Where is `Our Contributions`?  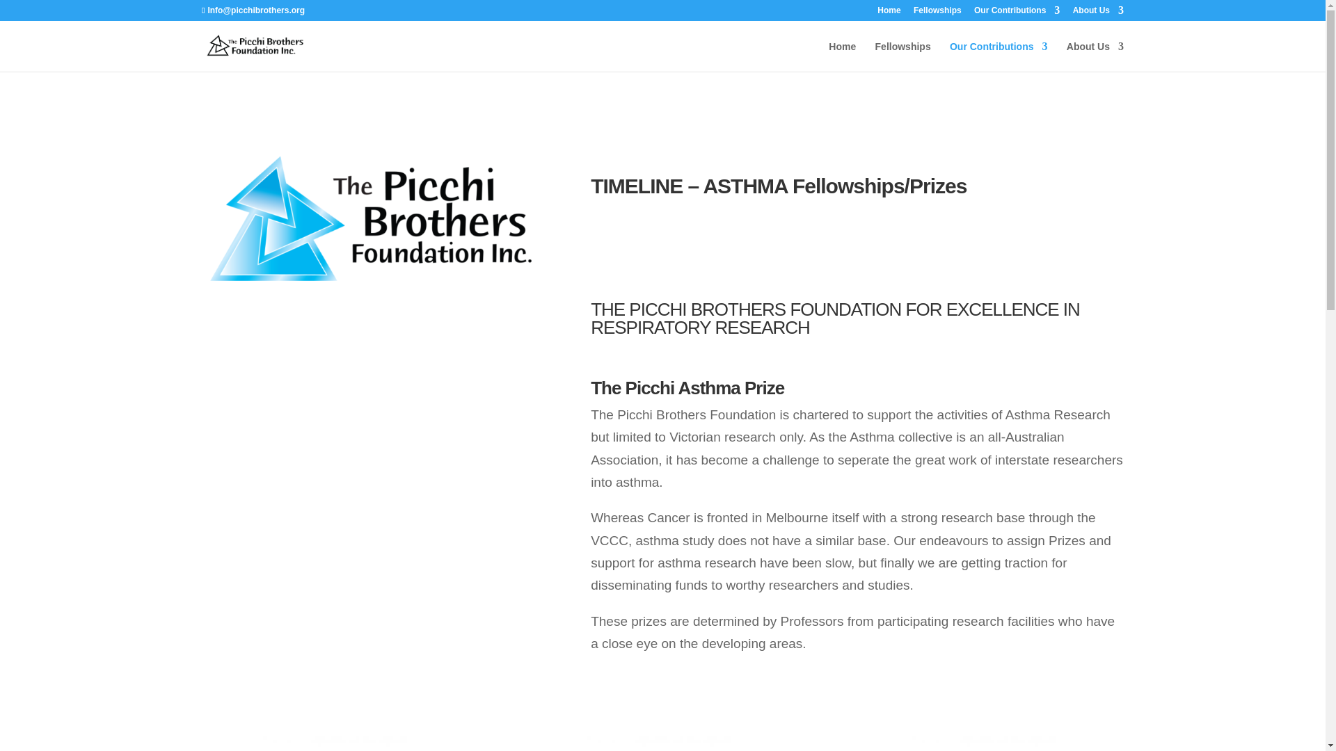 Our Contributions is located at coordinates (999, 56).